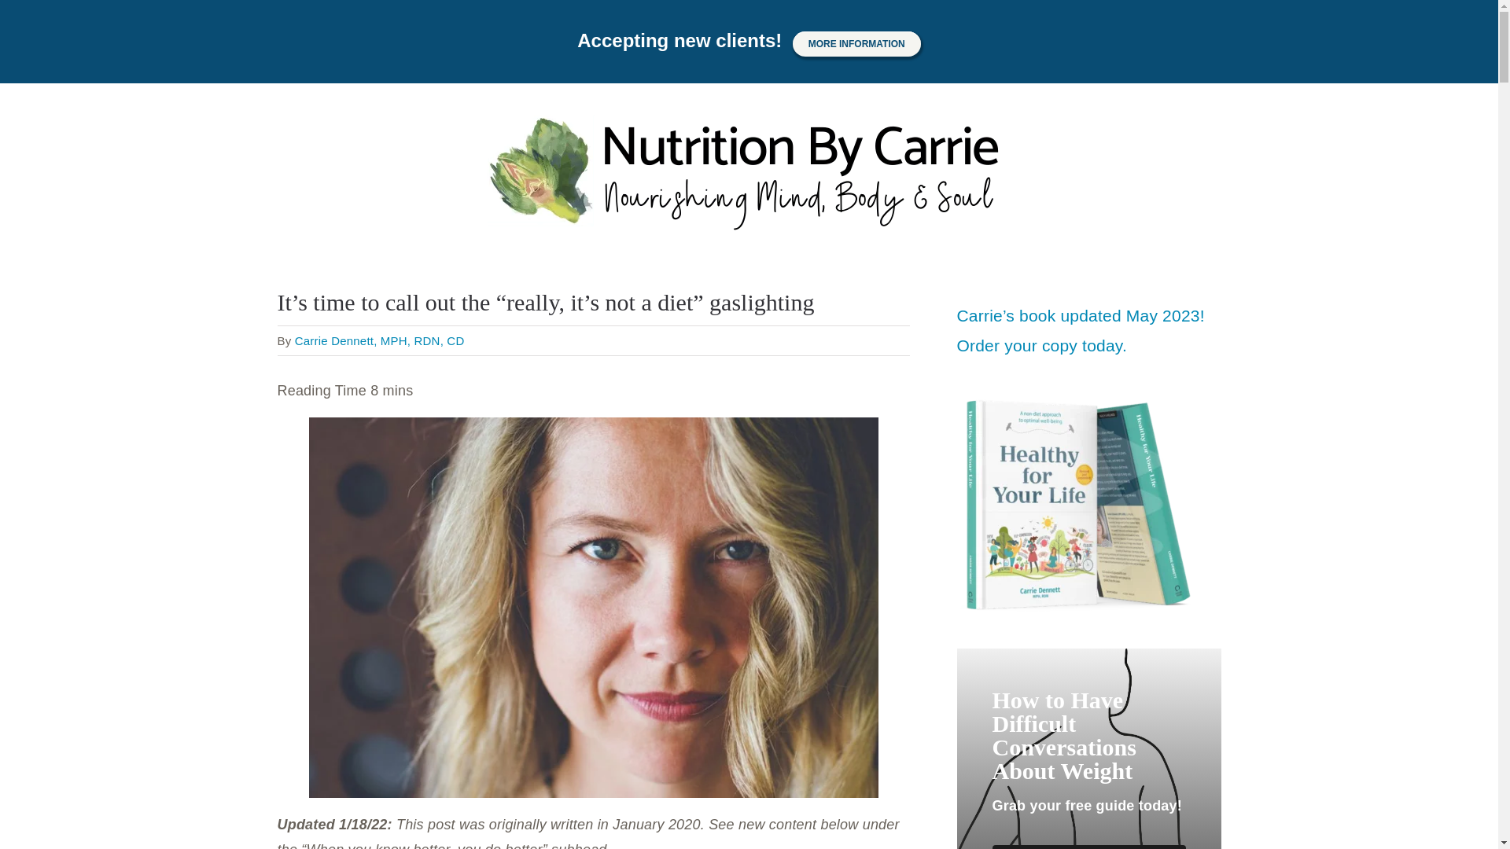 Image resolution: width=1510 pixels, height=849 pixels. What do you see at coordinates (379, 340) in the screenshot?
I see `Posts by Carrie Dennett, MPH, RDN, CD` at bounding box center [379, 340].